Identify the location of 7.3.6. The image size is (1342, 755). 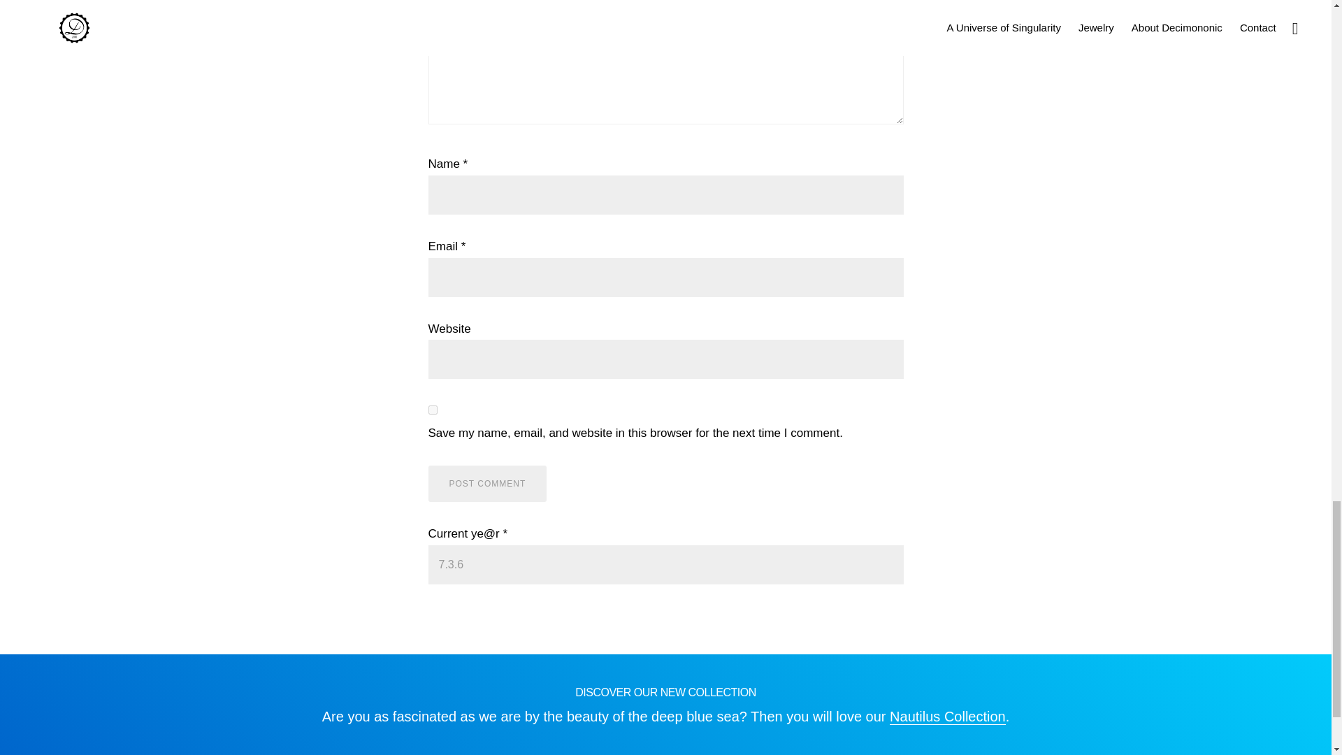
(665, 564).